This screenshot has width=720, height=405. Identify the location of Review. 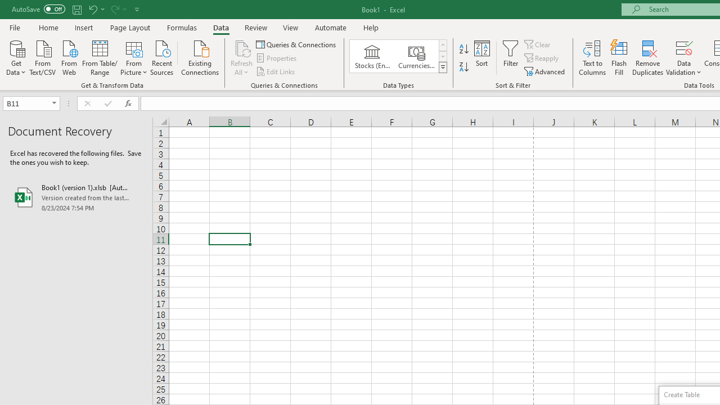
(255, 27).